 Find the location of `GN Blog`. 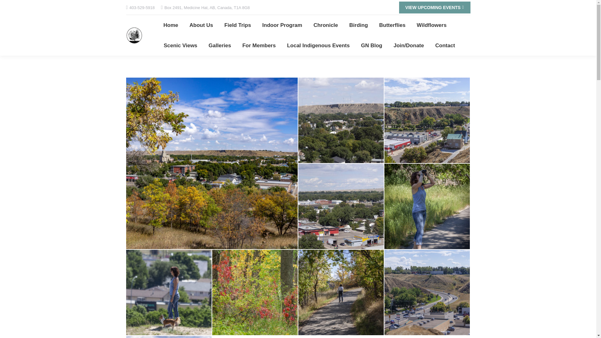

GN Blog is located at coordinates (371, 45).